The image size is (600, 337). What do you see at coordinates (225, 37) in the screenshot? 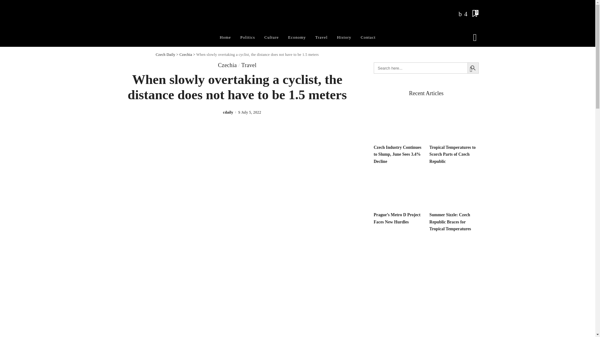
I see `Home` at bounding box center [225, 37].